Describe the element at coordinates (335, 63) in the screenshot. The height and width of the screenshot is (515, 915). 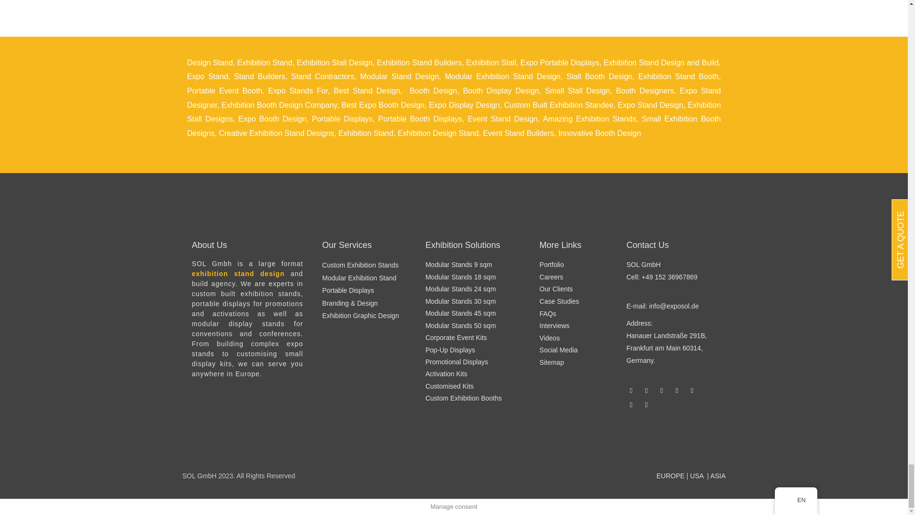
I see `Exhibition Stall Design` at that location.